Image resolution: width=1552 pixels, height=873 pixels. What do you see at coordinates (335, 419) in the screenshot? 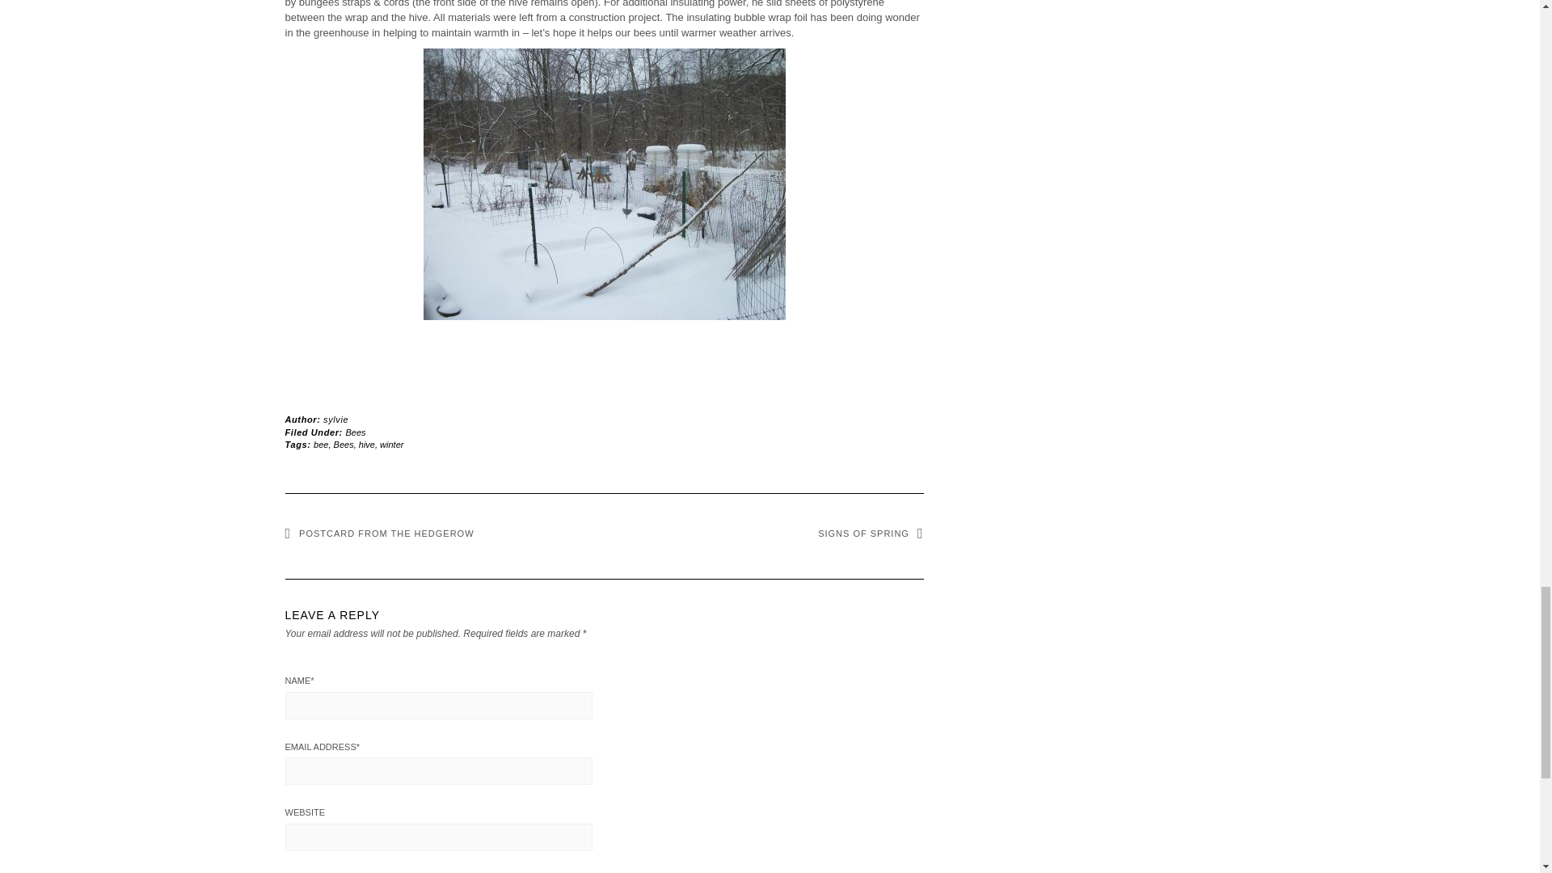
I see `sylvie` at bounding box center [335, 419].